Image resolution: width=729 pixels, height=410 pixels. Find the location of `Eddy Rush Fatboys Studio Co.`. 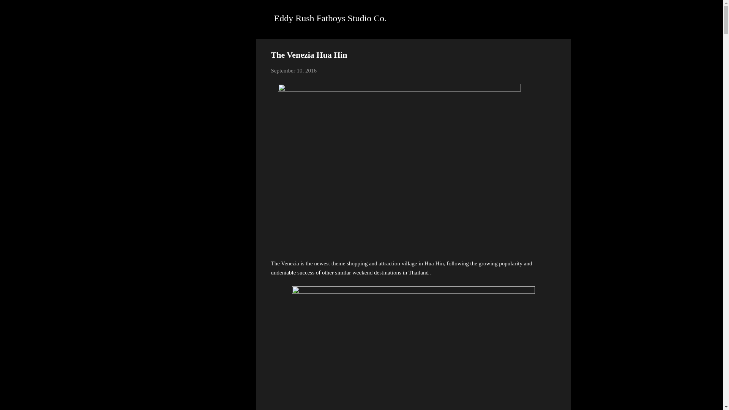

Eddy Rush Fatboys Studio Co. is located at coordinates (330, 18).